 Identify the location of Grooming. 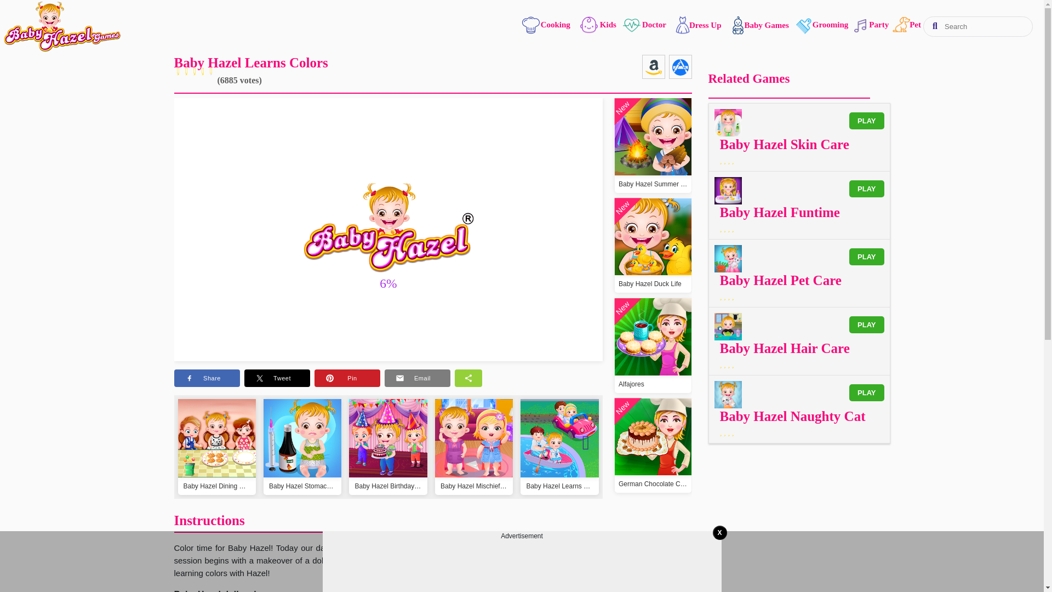
(817, 26).